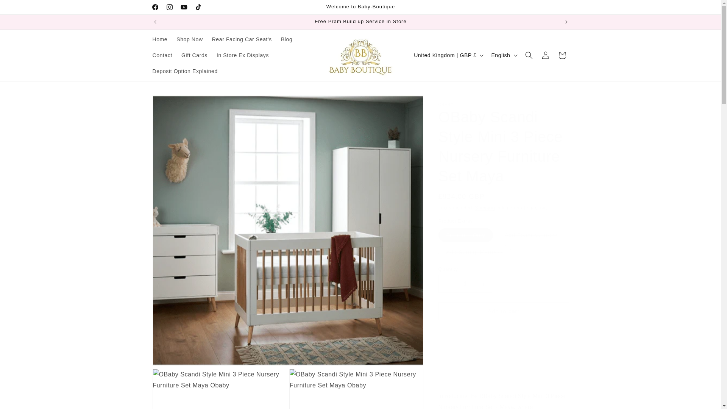 The width and height of the screenshot is (727, 409). Describe the element at coordinates (503, 55) in the screenshot. I see `English` at that location.